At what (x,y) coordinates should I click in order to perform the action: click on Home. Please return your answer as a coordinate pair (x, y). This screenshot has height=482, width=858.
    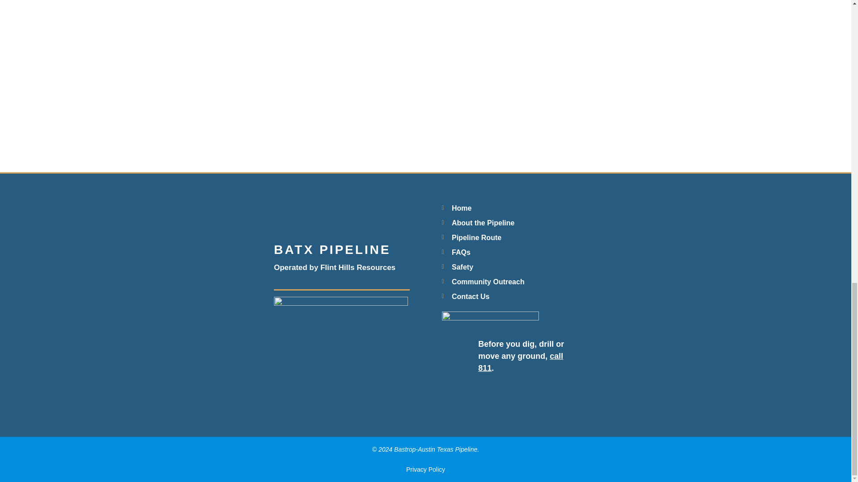
    Looking at the image, I should click on (509, 208).